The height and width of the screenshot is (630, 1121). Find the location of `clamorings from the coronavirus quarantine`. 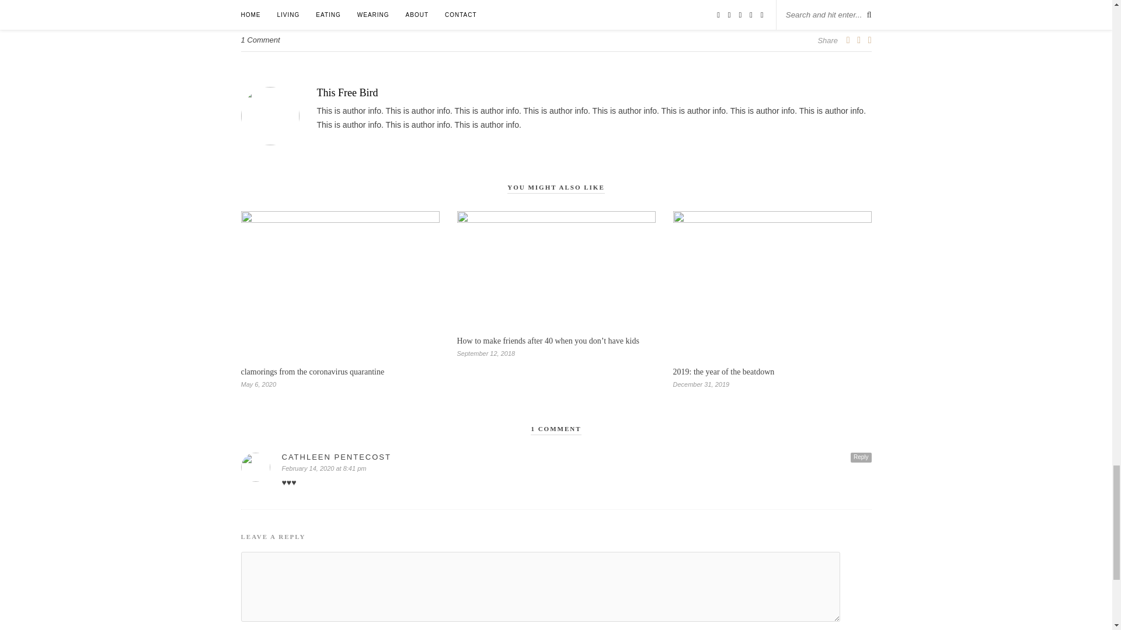

clamorings from the coronavirus quarantine is located at coordinates (312, 371).